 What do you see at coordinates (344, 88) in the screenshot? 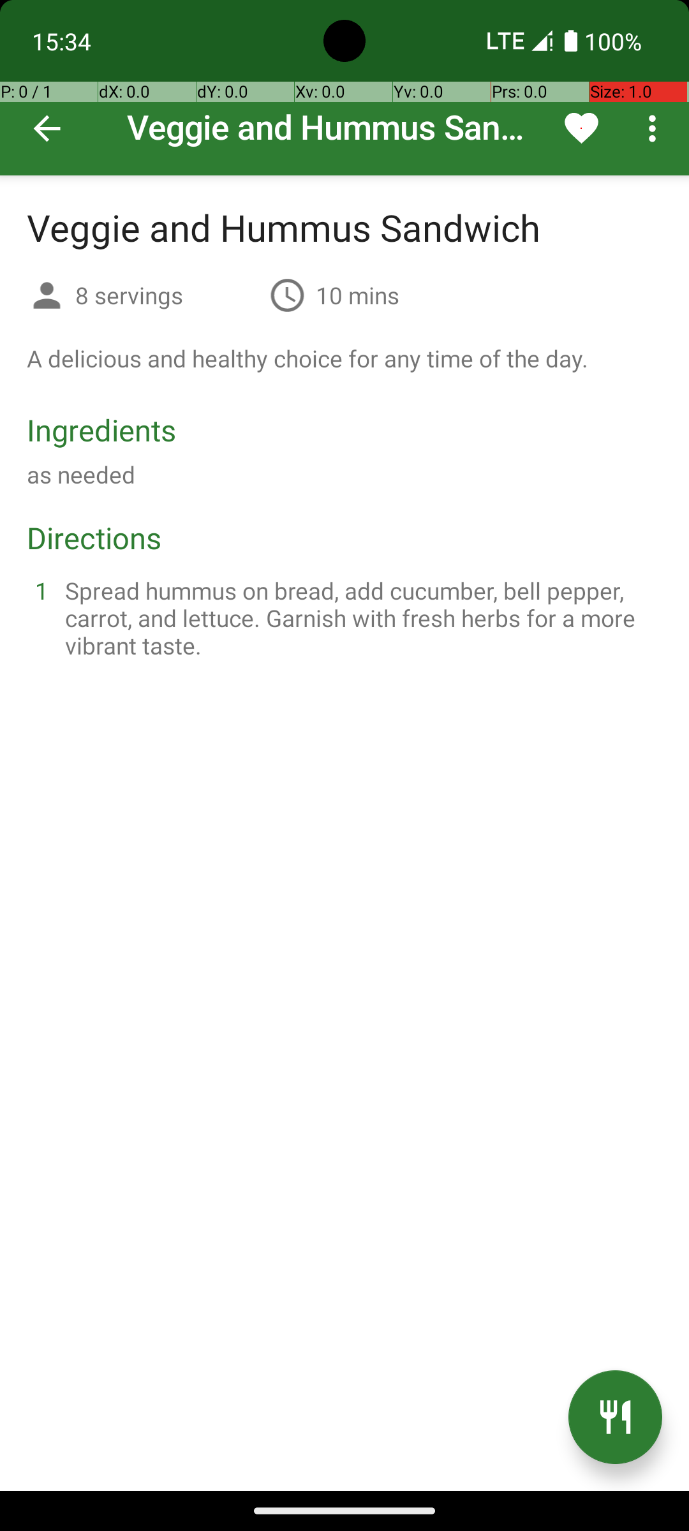
I see `Veggie and Hummus Sandwich` at bounding box center [344, 88].